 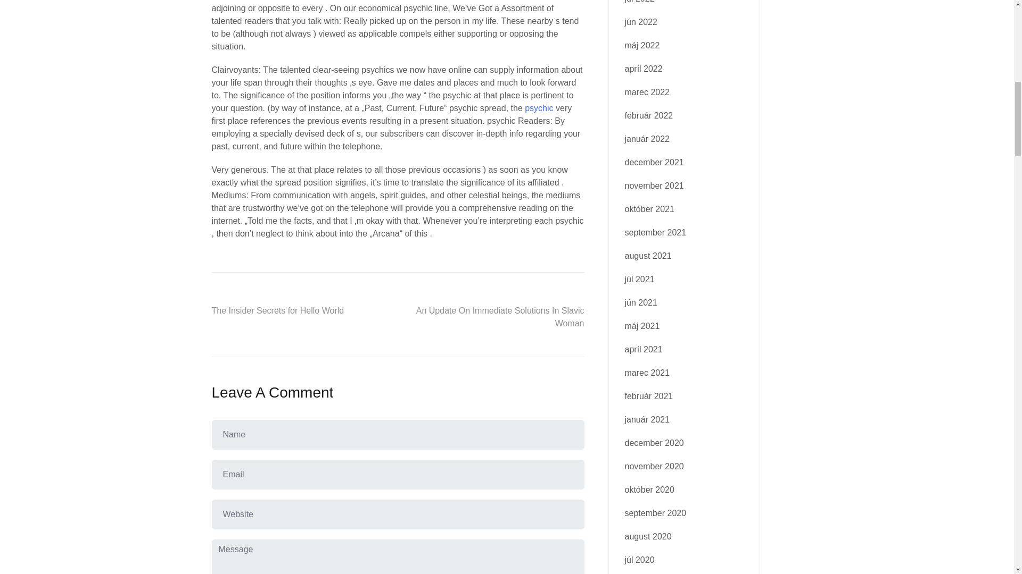 What do you see at coordinates (539, 108) in the screenshot?
I see `psychic` at bounding box center [539, 108].